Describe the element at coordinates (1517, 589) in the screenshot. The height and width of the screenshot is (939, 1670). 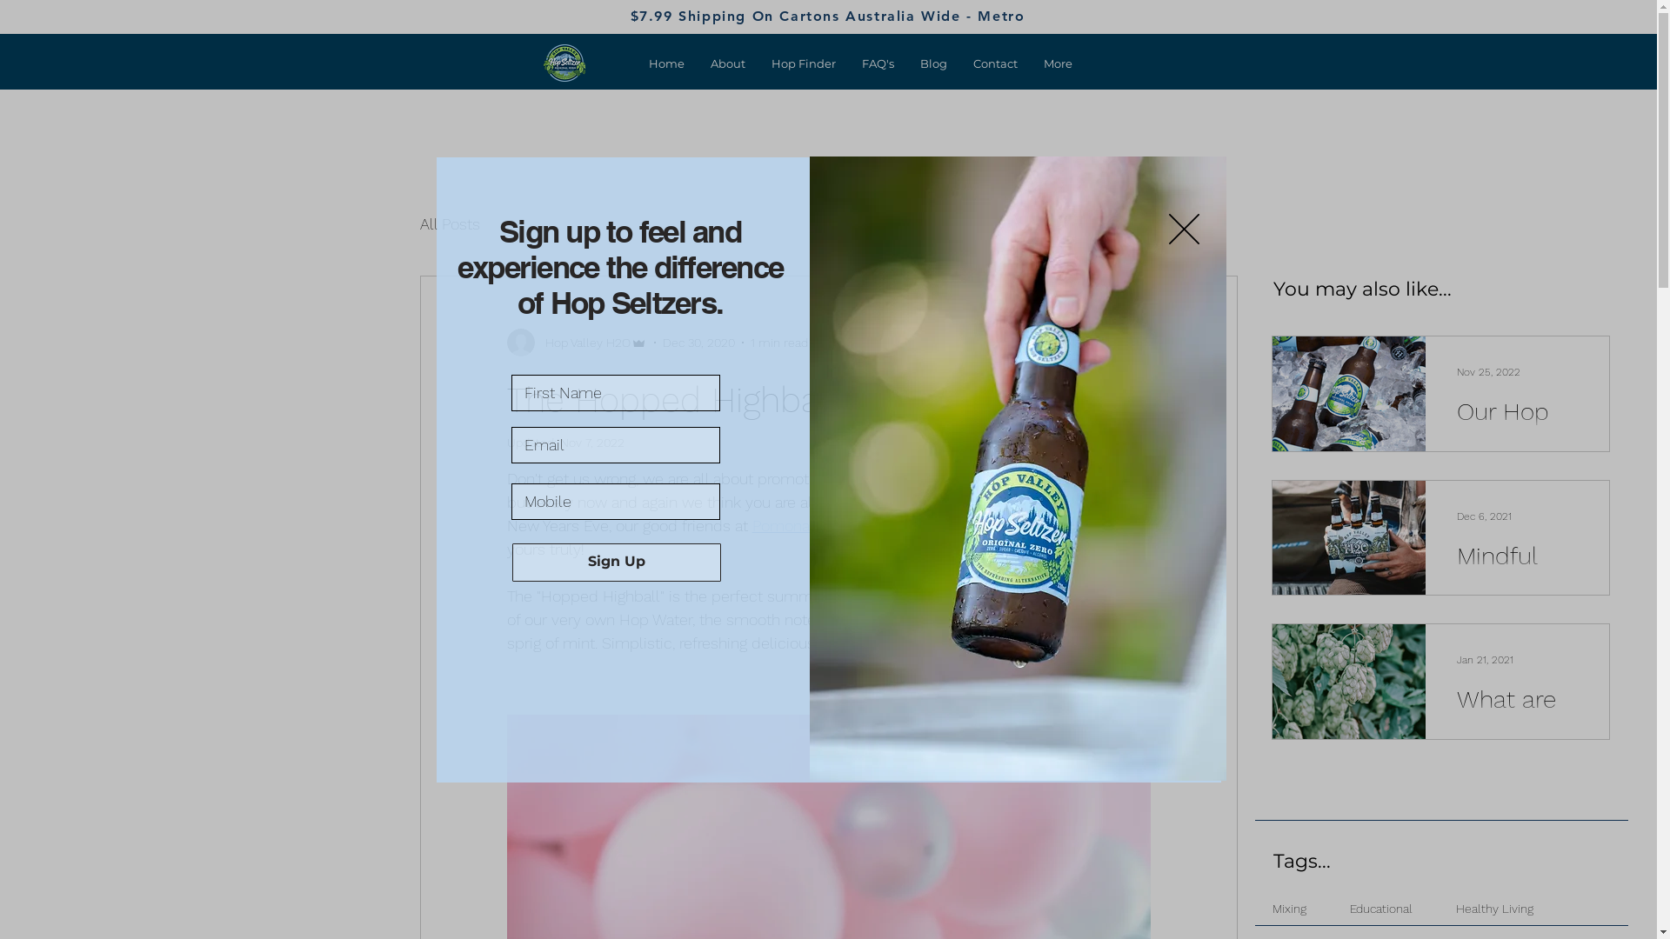
I see `Mindful Drinking is here to stay.` at that location.